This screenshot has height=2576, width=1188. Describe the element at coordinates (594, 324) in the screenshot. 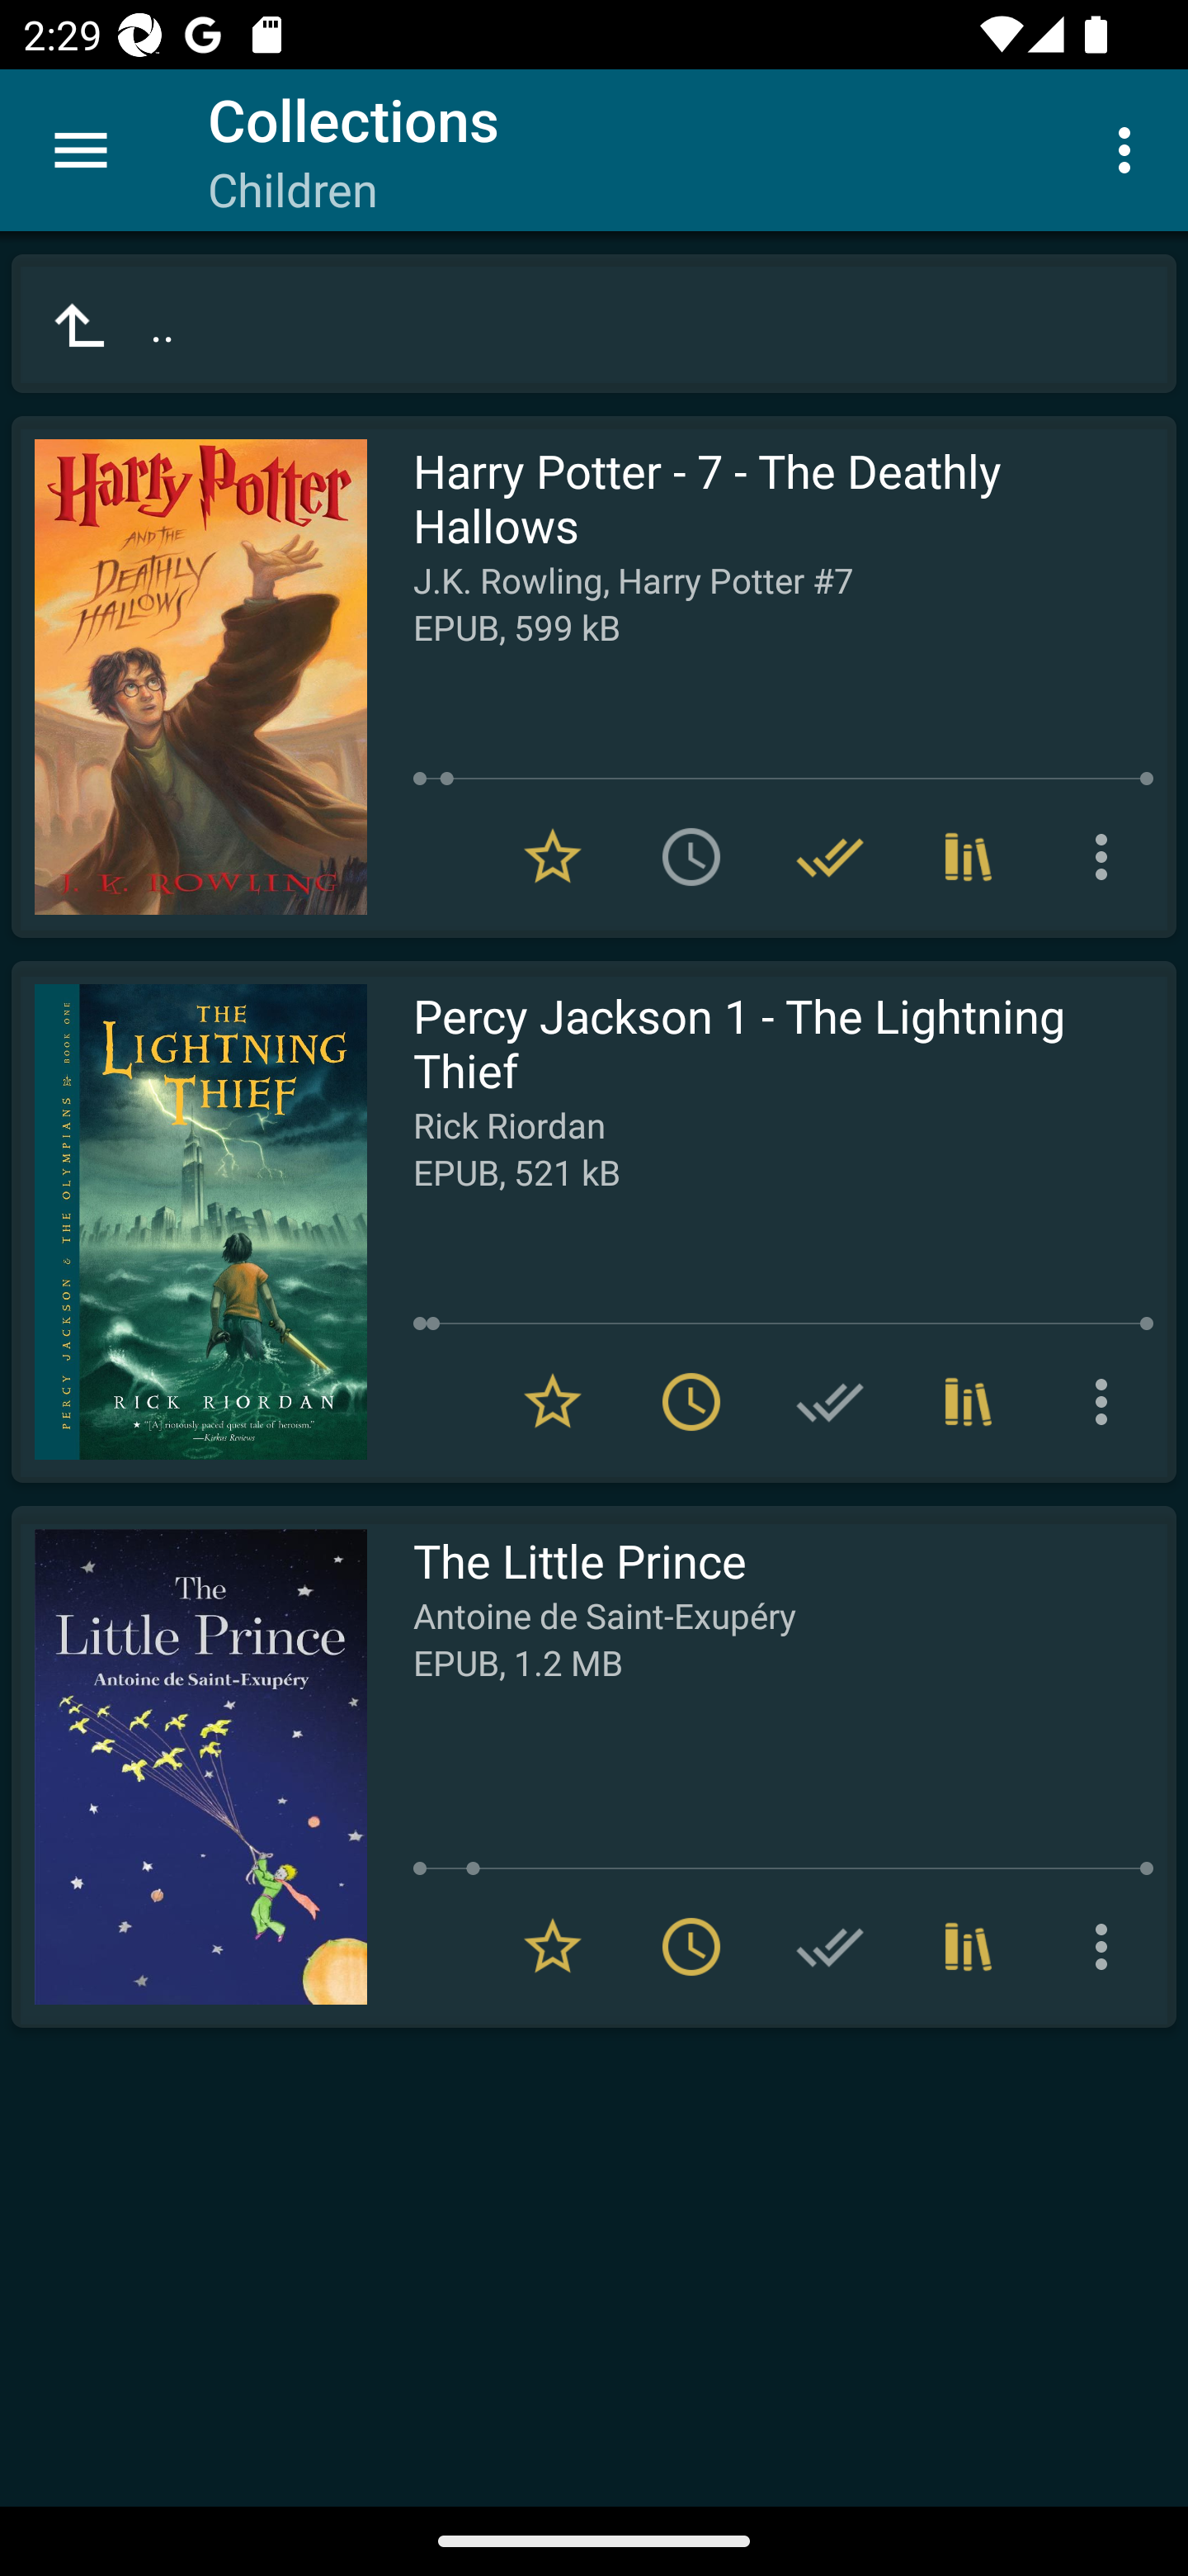

I see `..` at that location.